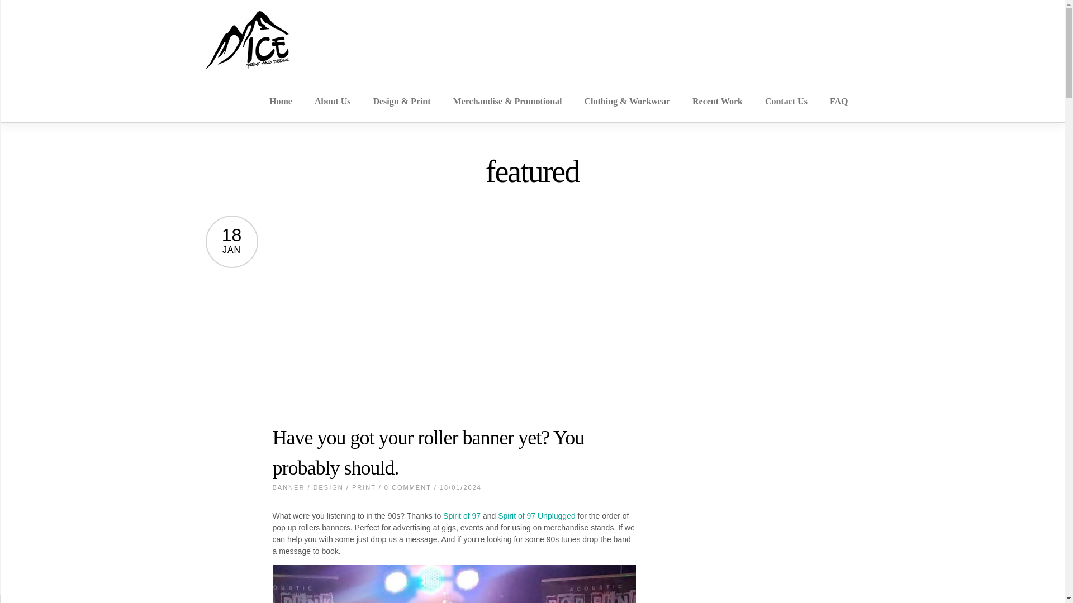  Describe the element at coordinates (428, 452) in the screenshot. I see `Have you got your roller banner yet? You probably should.` at that location.